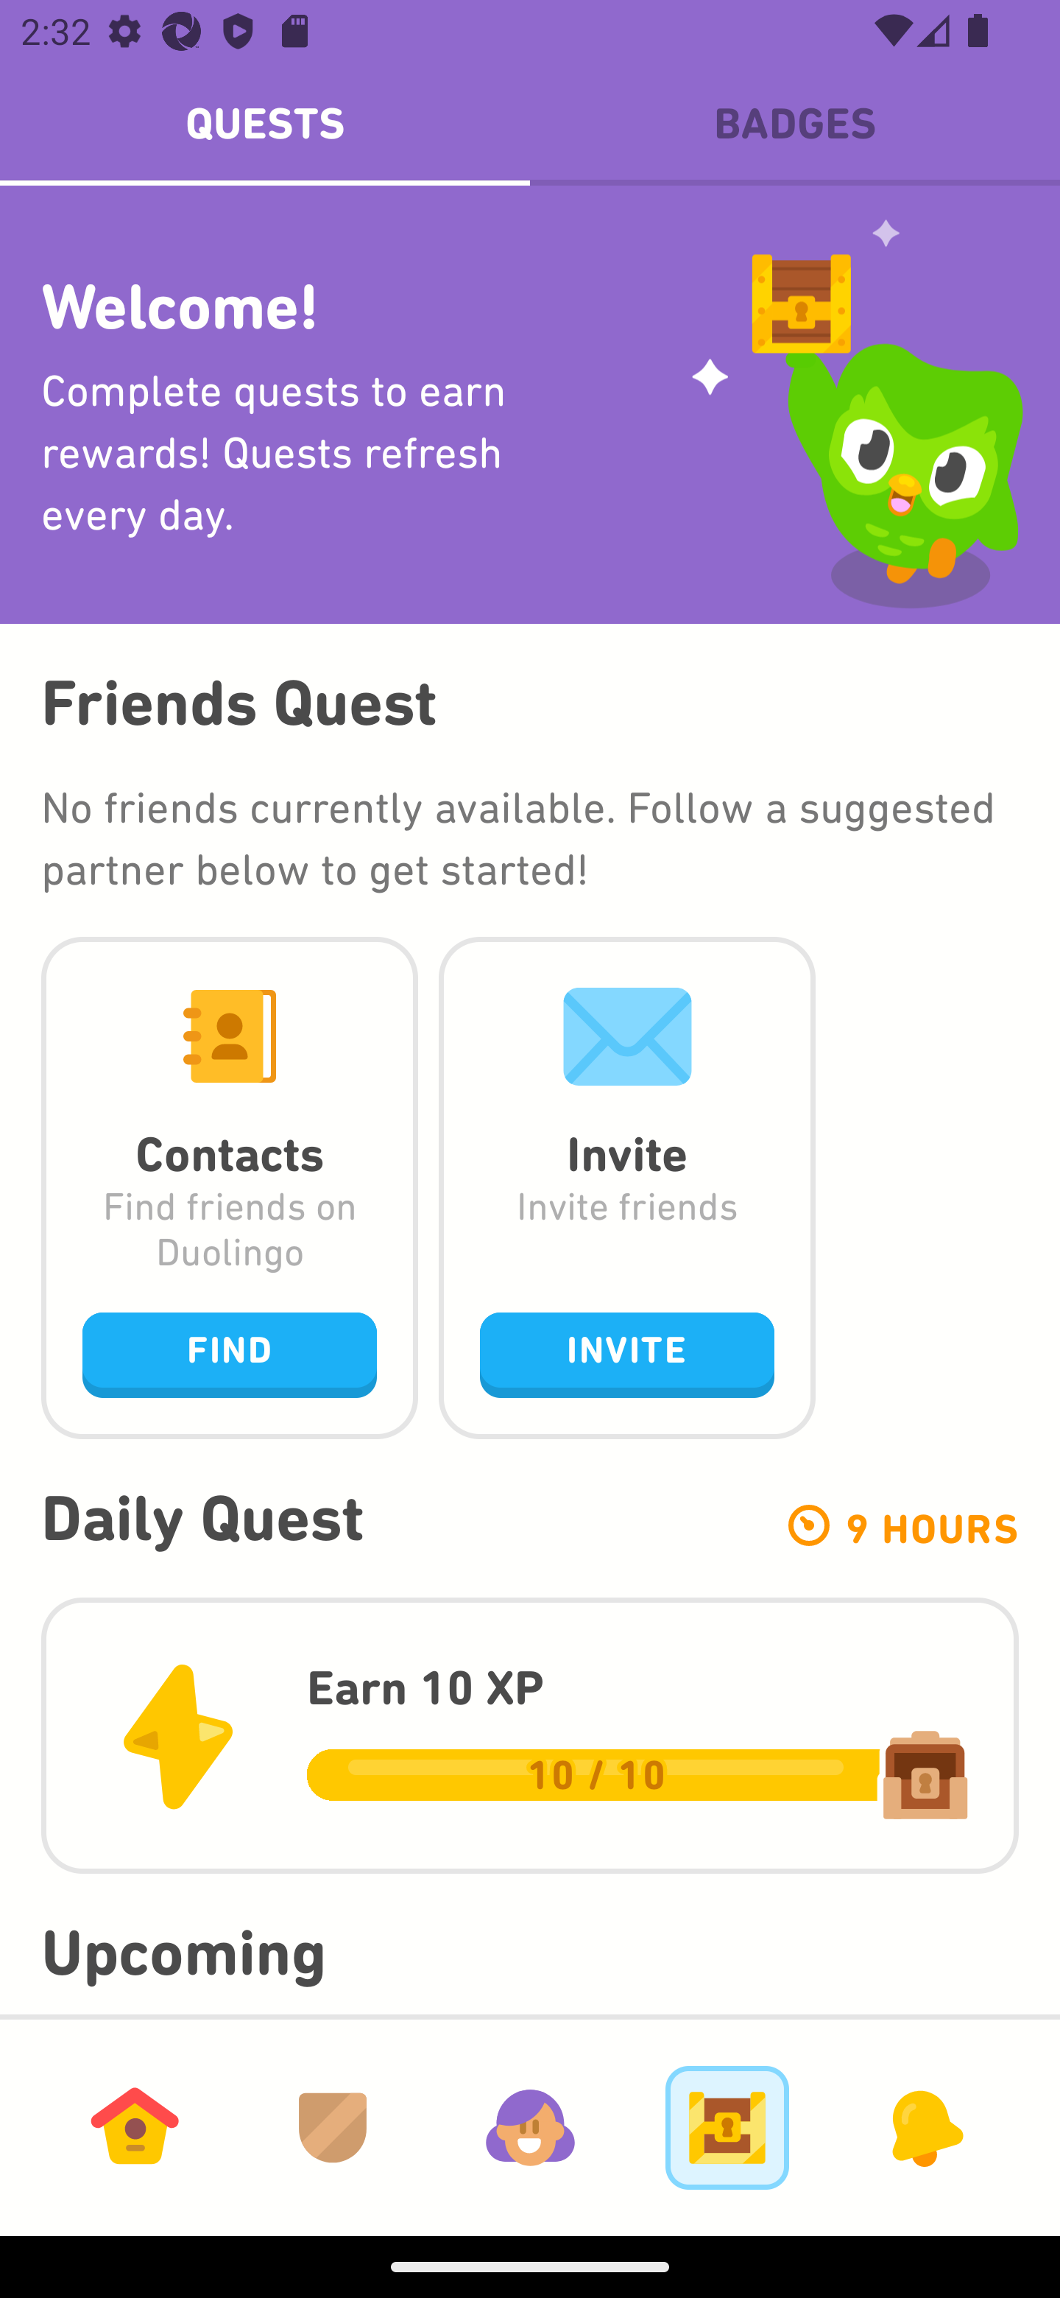 This screenshot has height=2298, width=1060. What do you see at coordinates (925, 2127) in the screenshot?
I see `News Tab` at bounding box center [925, 2127].